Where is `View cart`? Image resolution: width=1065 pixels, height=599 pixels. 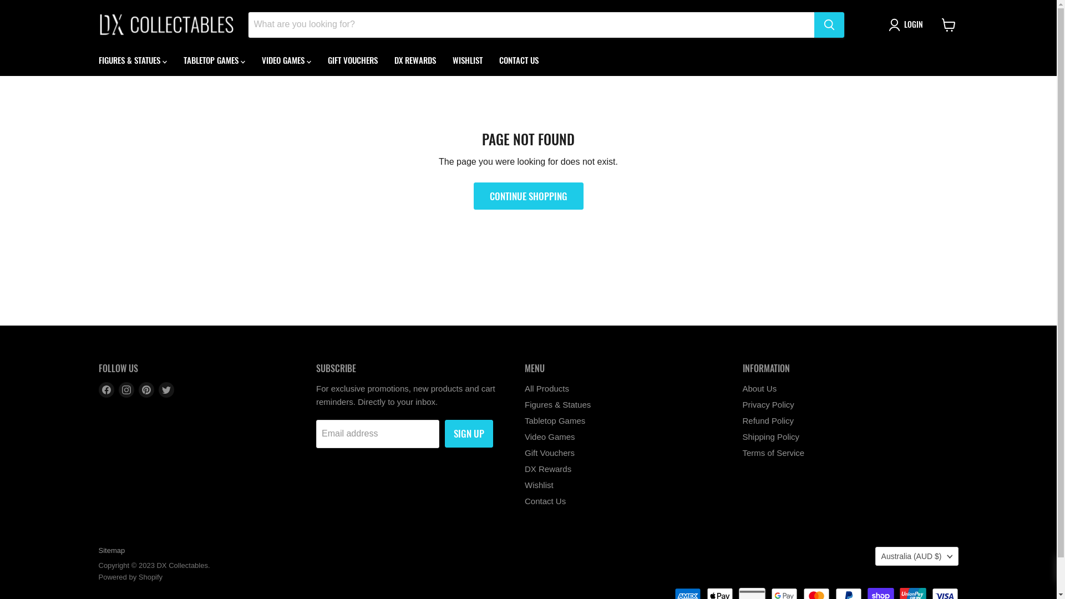 View cart is located at coordinates (949, 24).